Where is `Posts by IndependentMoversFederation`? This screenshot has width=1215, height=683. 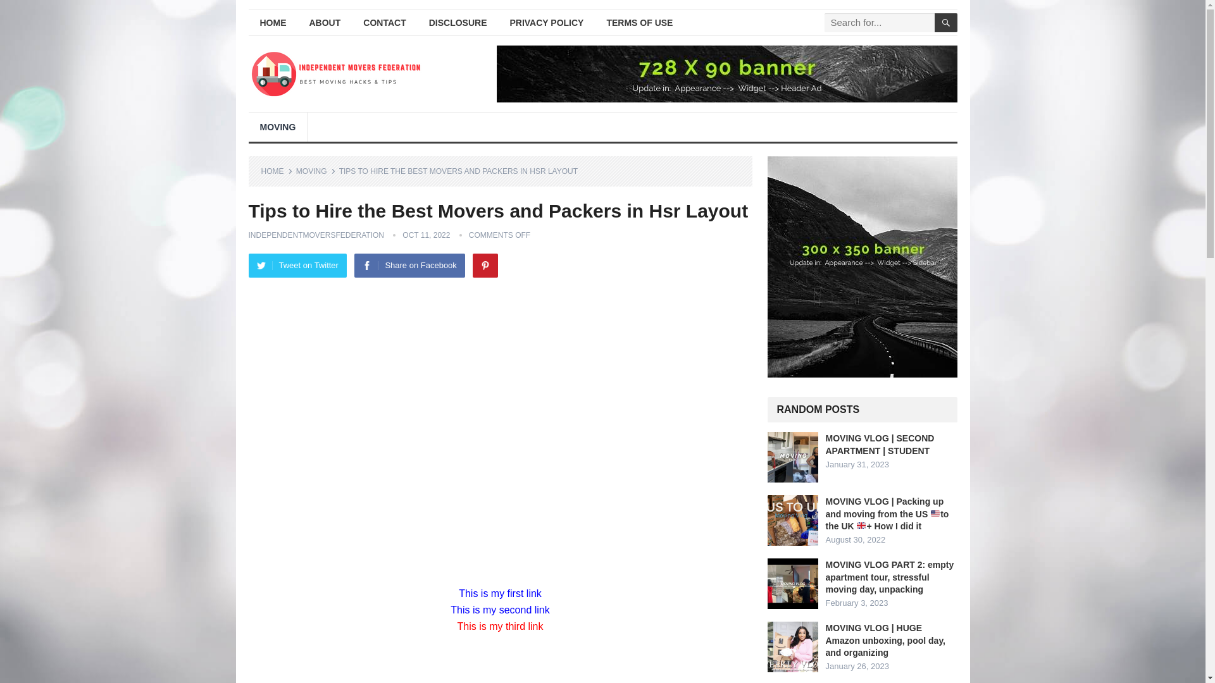
Posts by IndependentMoversFederation is located at coordinates (315, 235).